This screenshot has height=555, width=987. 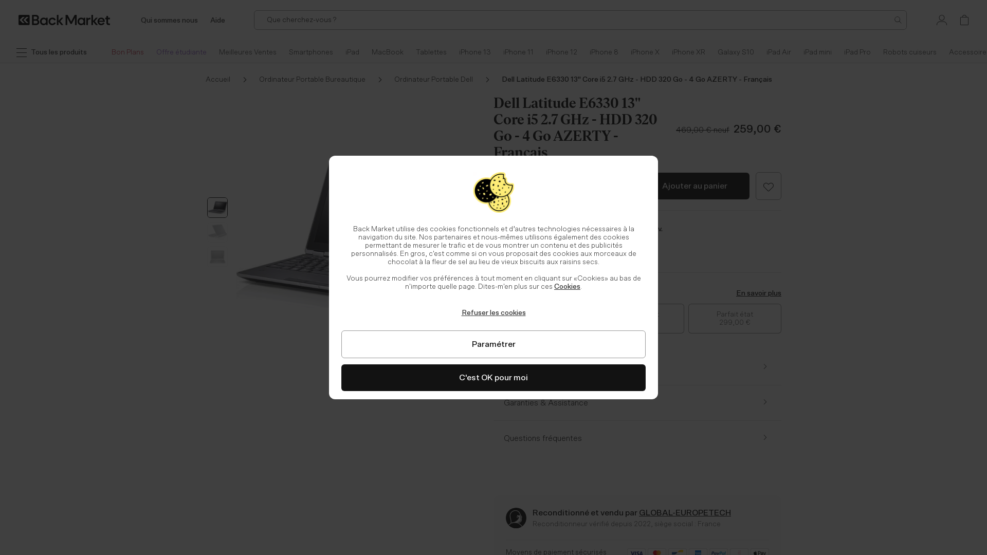 I want to click on Aide, so click(x=218, y=20).